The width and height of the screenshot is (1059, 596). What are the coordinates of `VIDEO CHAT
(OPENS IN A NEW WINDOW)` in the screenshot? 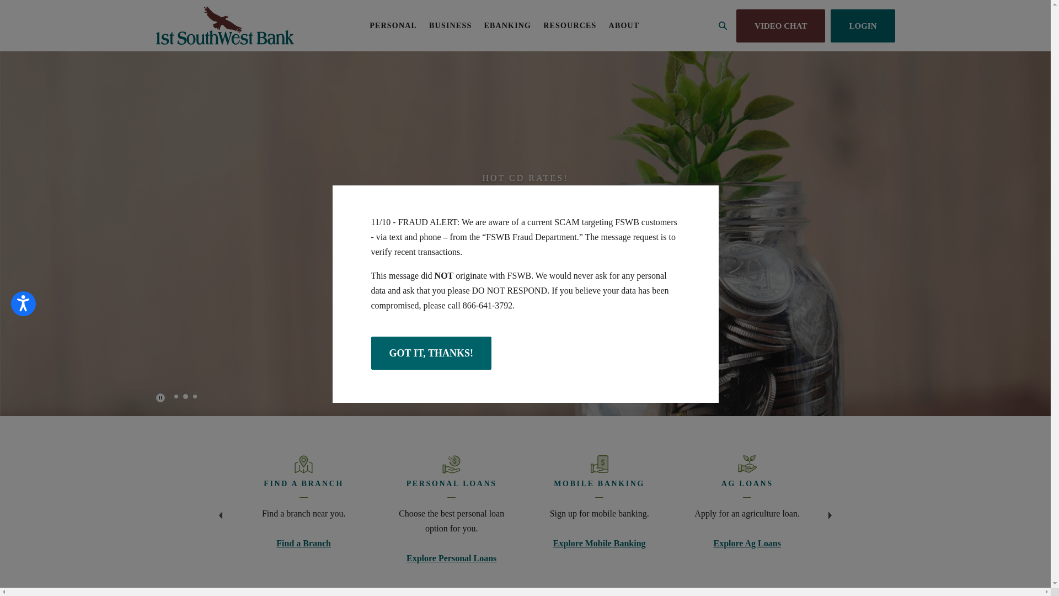 It's located at (781, 25).